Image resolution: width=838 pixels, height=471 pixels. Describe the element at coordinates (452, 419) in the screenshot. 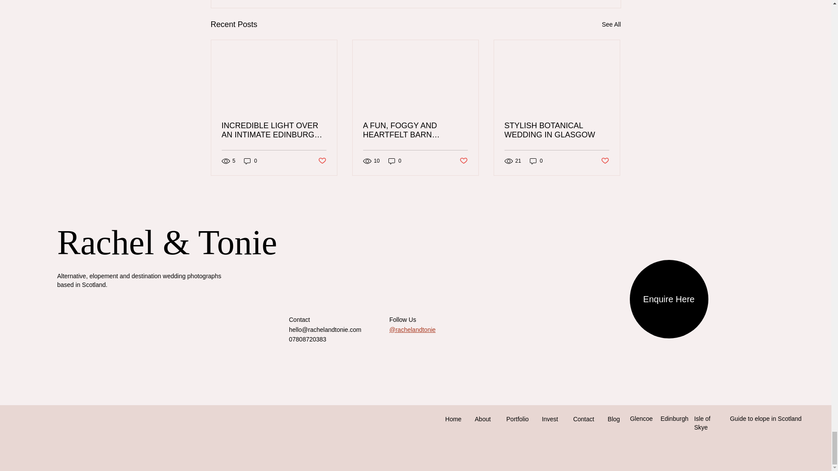

I see `Home` at that location.